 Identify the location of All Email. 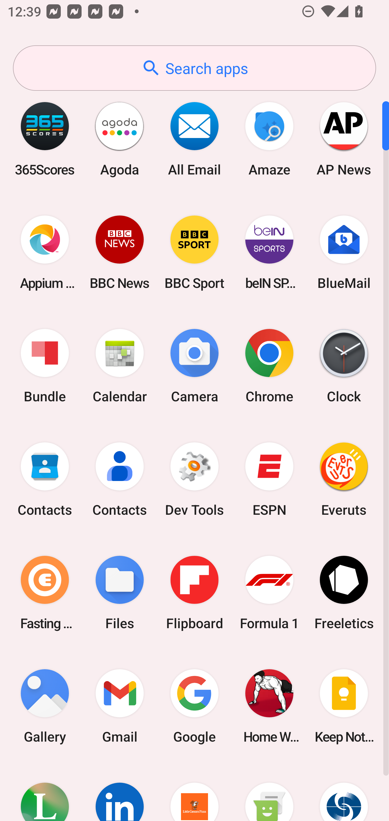
(194, 139).